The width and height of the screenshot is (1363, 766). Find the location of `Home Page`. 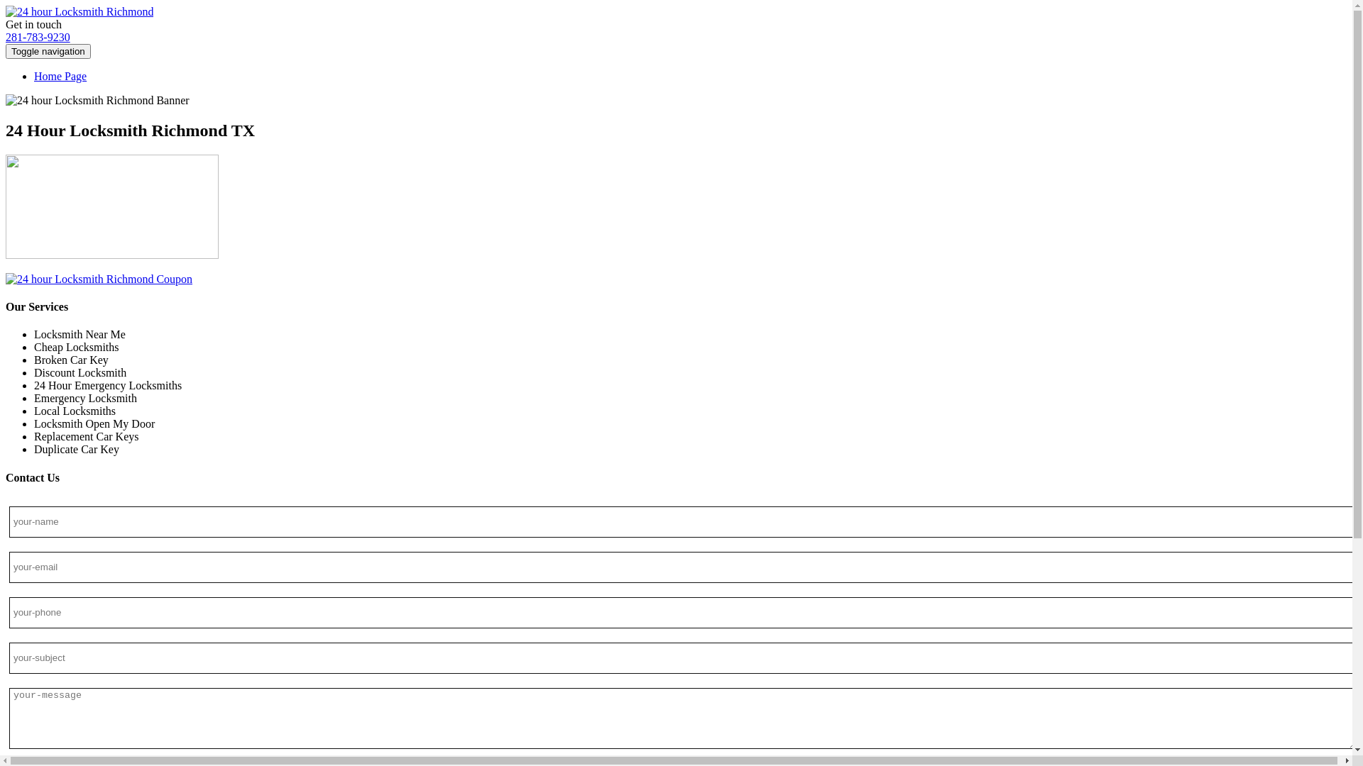

Home Page is located at coordinates (60, 77).